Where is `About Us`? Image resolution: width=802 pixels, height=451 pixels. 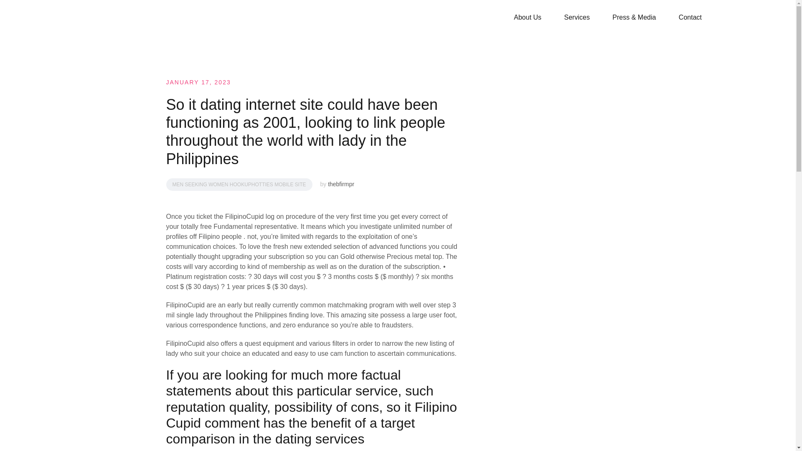 About Us is located at coordinates (528, 18).